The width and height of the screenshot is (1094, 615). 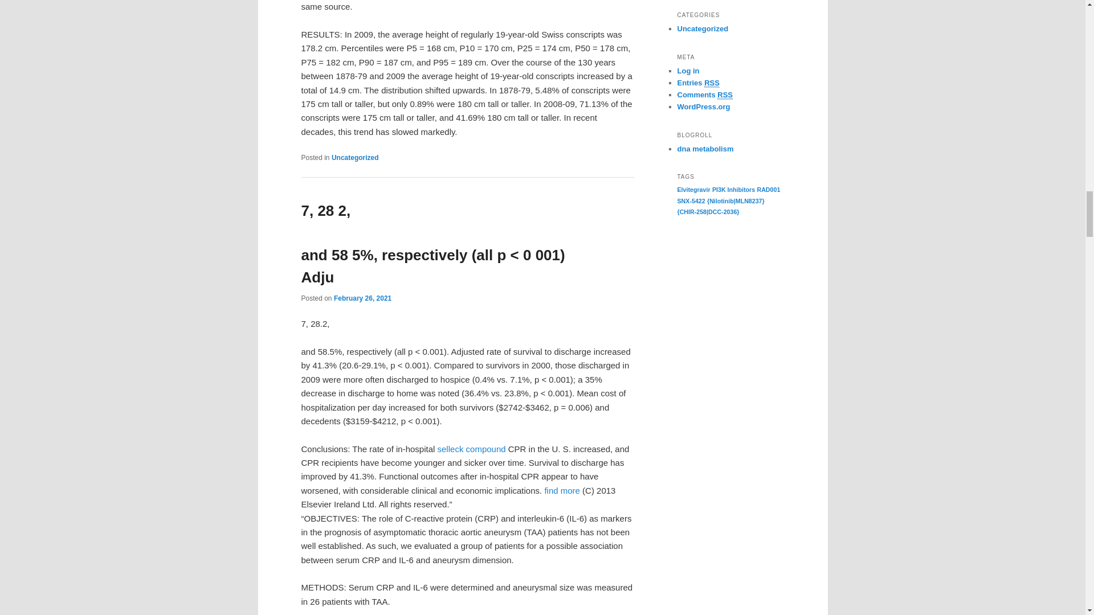 I want to click on Uncategorized, so click(x=354, y=158).